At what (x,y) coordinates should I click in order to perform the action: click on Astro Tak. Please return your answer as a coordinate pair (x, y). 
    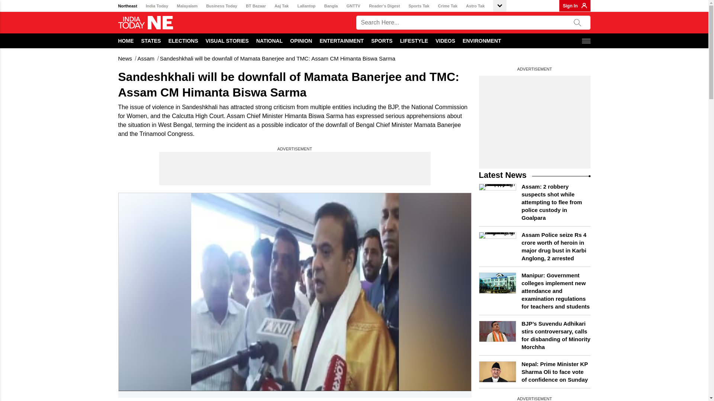
    Looking at the image, I should click on (475, 6).